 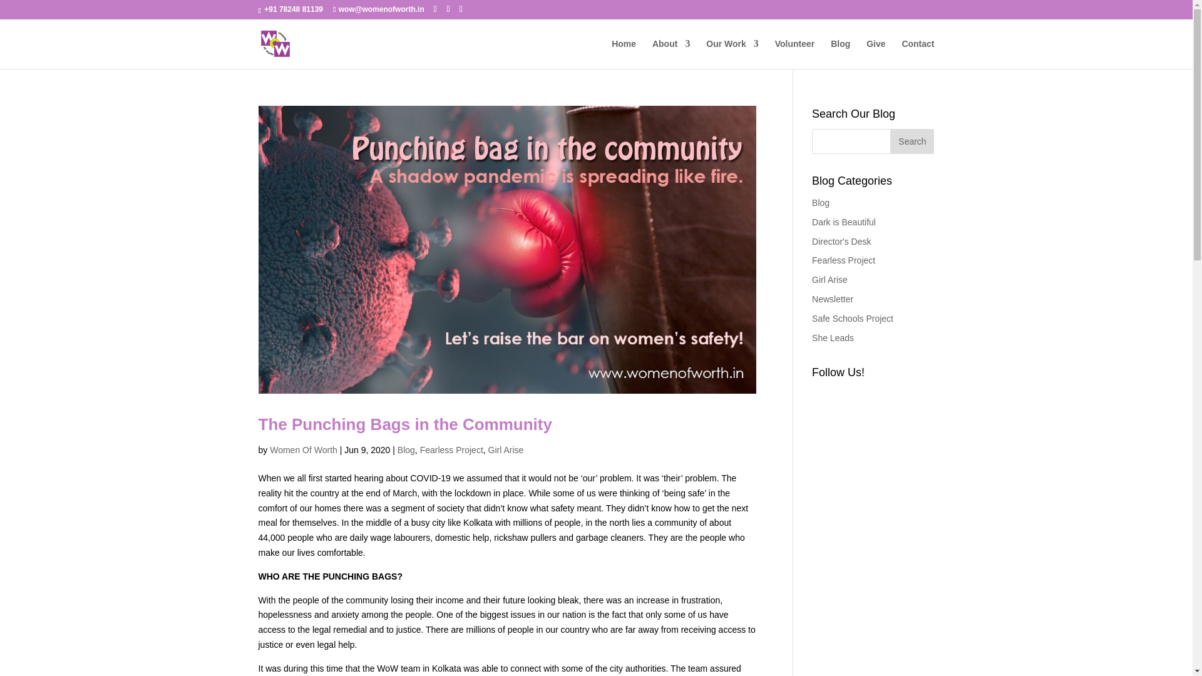 What do you see at coordinates (732, 54) in the screenshot?
I see `Our Work` at bounding box center [732, 54].